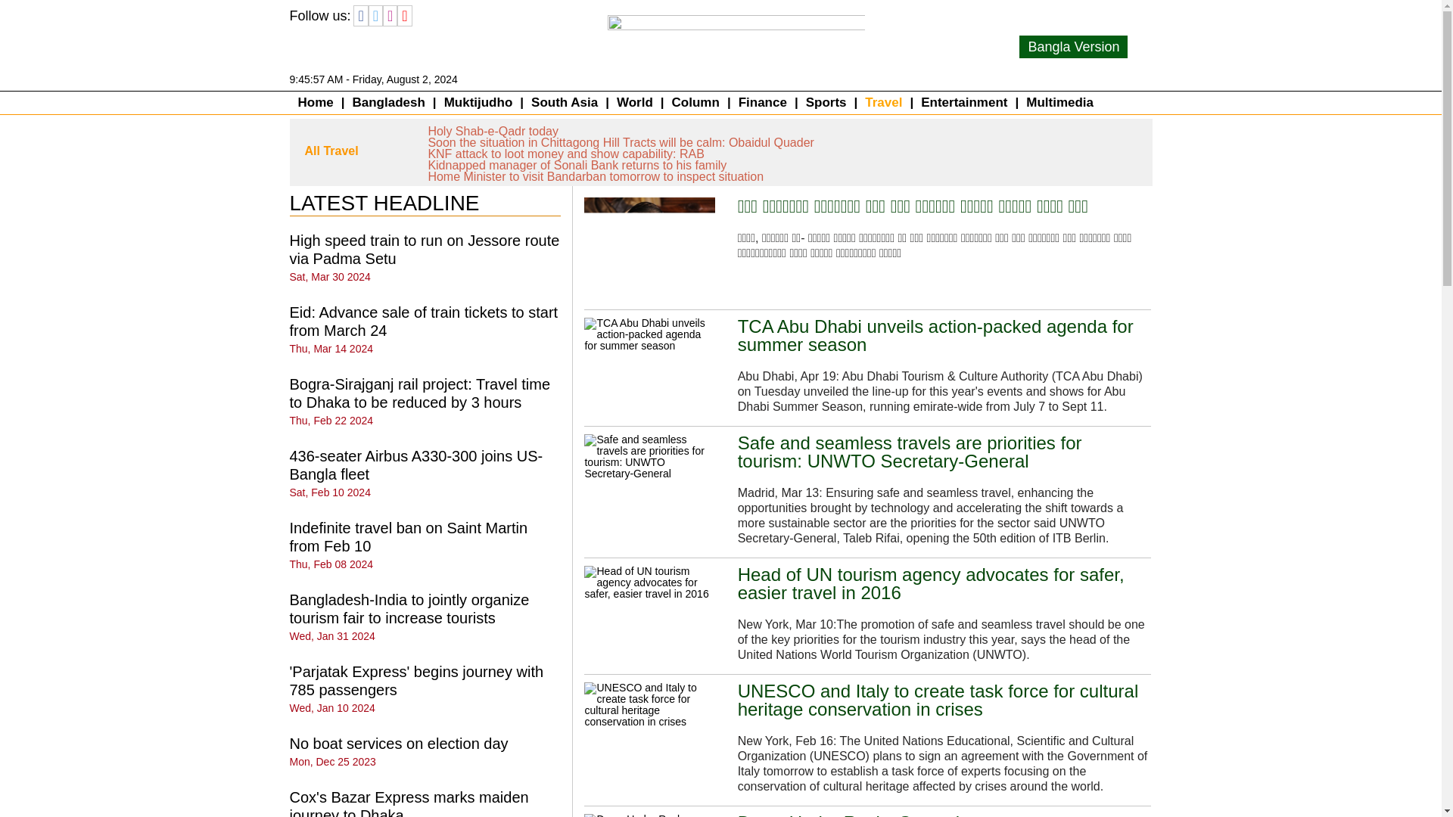 Image resolution: width=1453 pixels, height=817 pixels. I want to click on World, so click(634, 103).